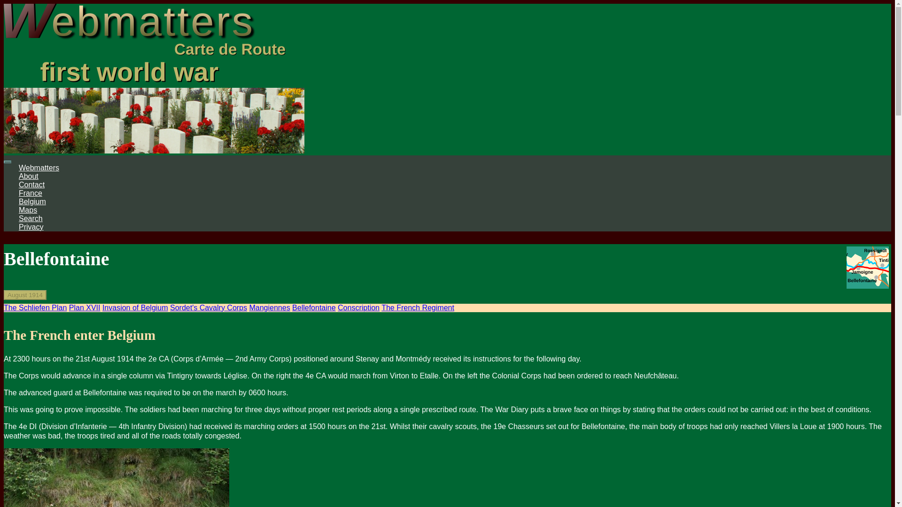 The width and height of the screenshot is (902, 507). What do you see at coordinates (418, 307) in the screenshot?
I see `The French Regiment` at bounding box center [418, 307].